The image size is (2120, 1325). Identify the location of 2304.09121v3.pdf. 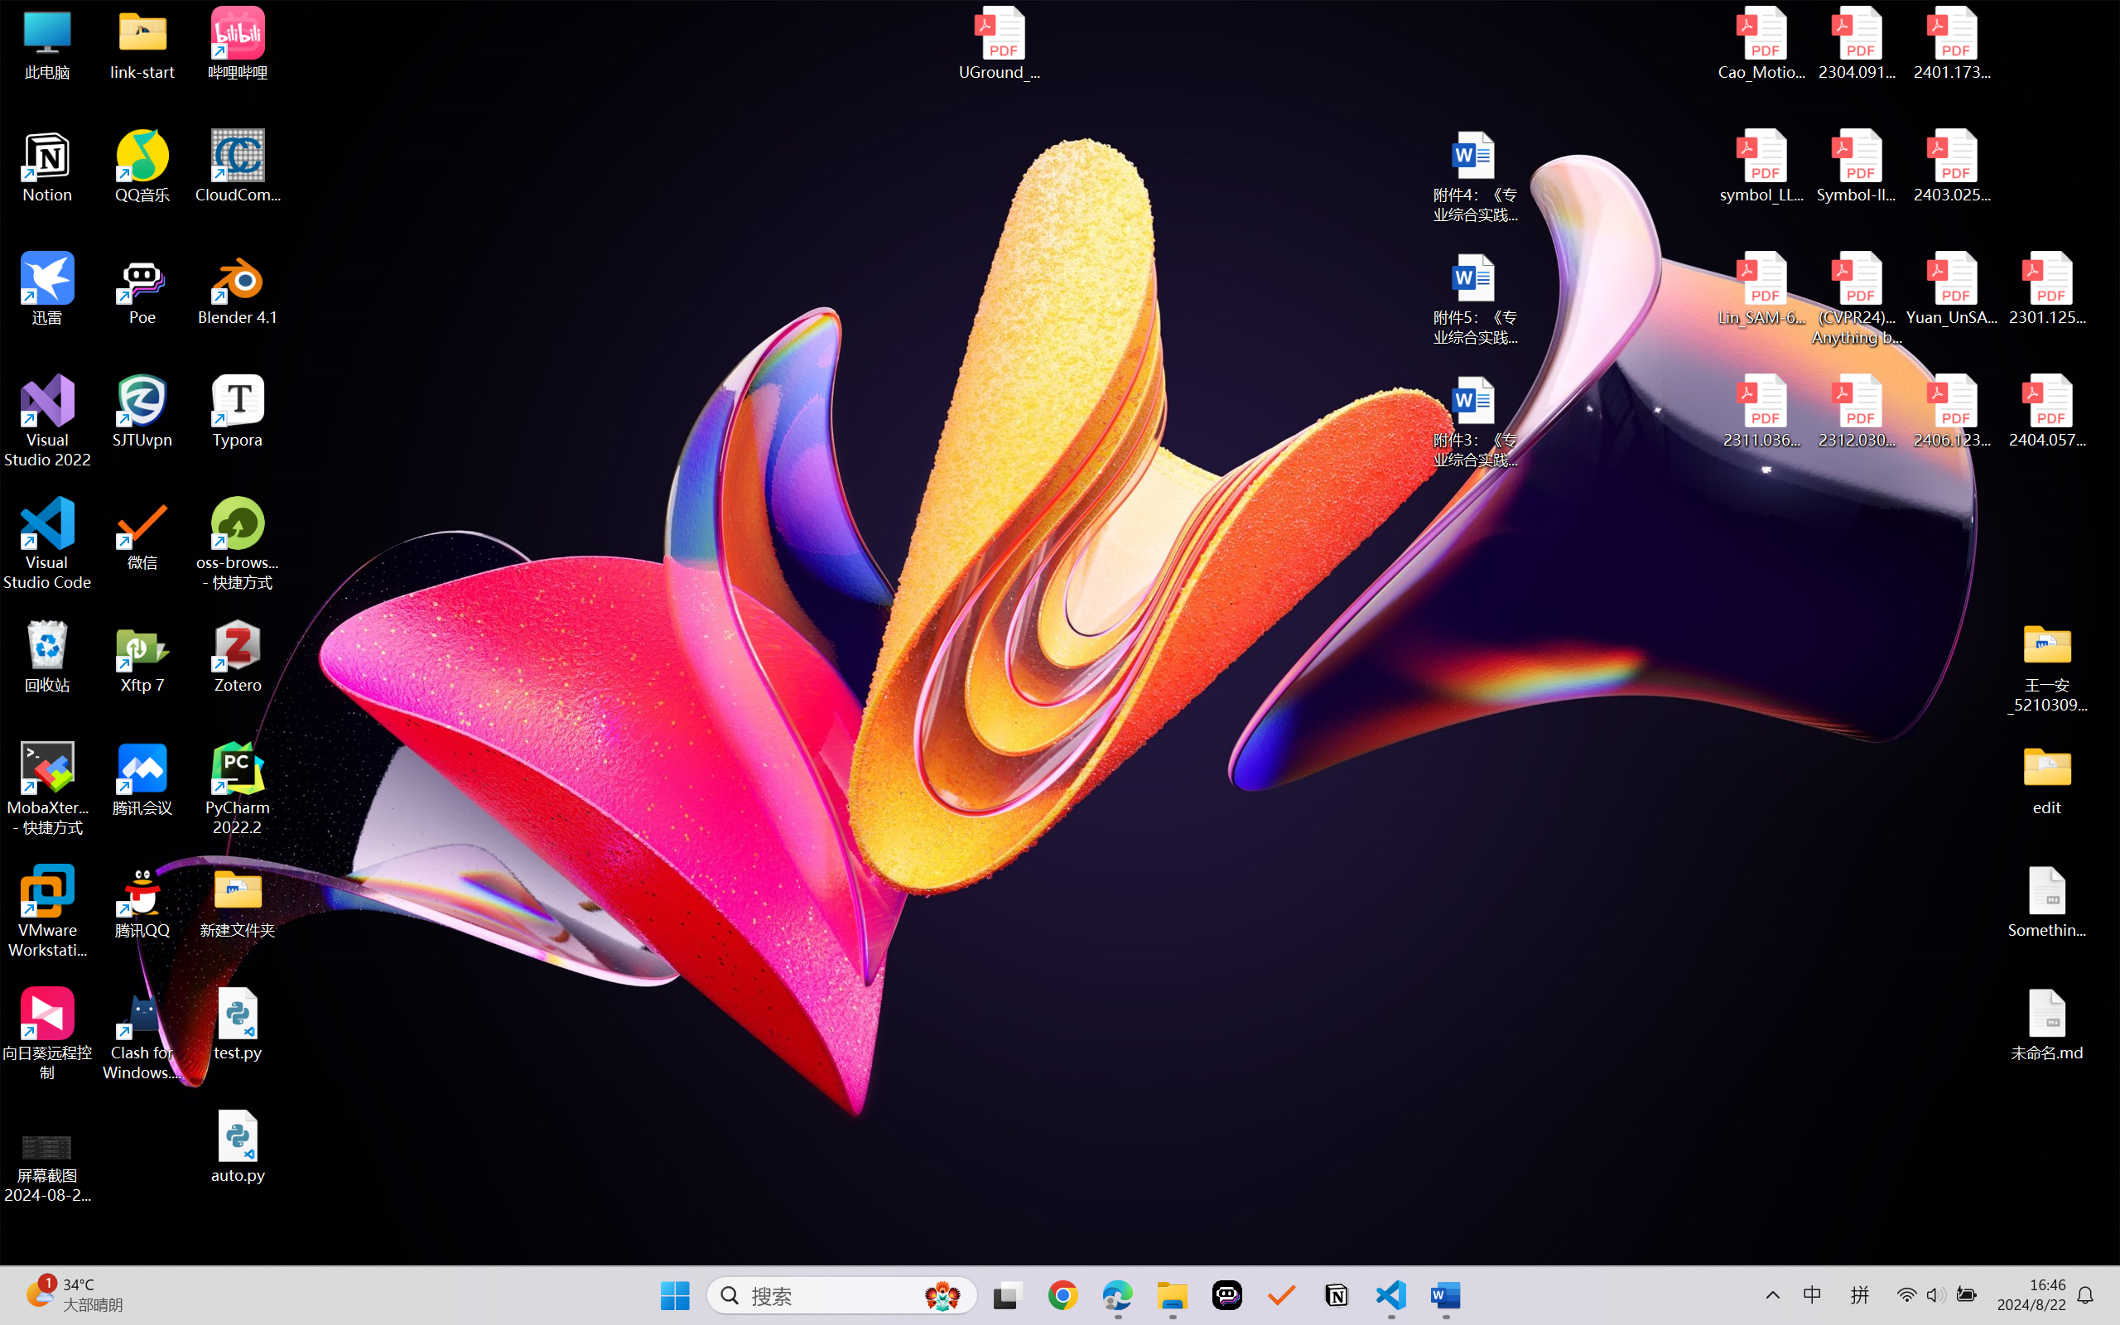
(1857, 43).